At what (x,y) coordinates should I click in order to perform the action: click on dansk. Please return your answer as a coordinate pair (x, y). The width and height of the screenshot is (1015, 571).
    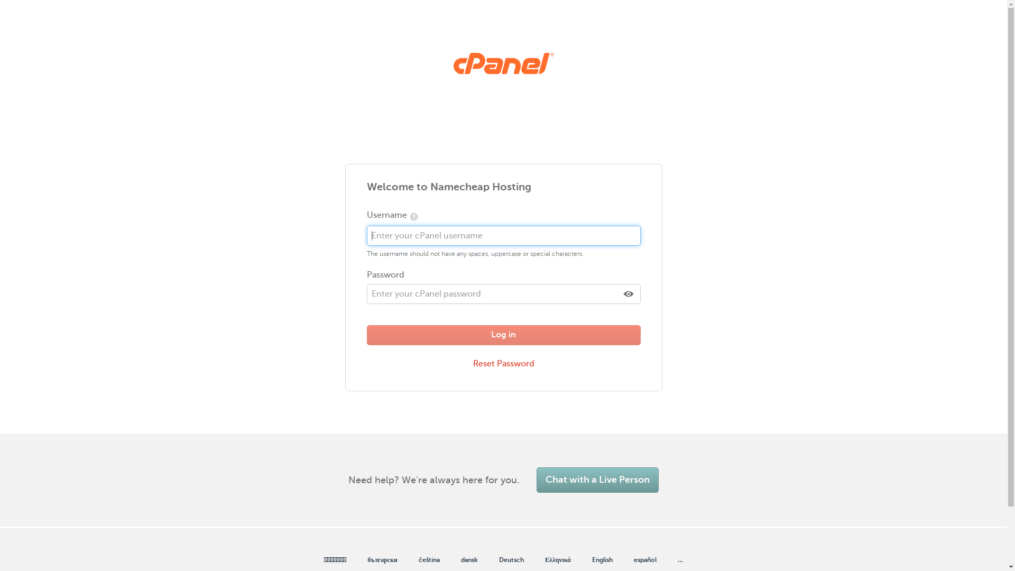
    Looking at the image, I should click on (469, 560).